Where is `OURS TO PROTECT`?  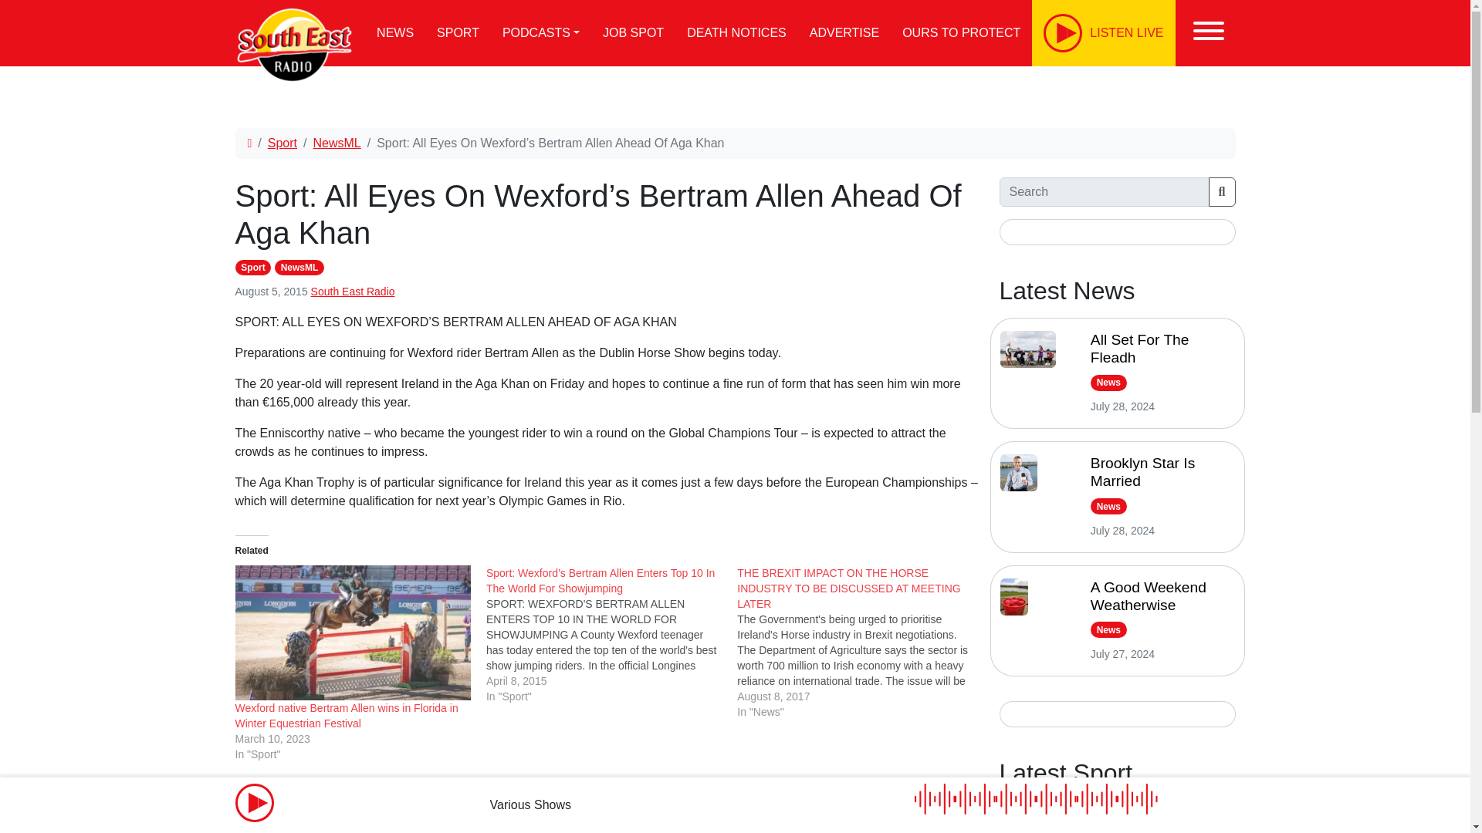
OURS TO PROTECT is located at coordinates (960, 33).